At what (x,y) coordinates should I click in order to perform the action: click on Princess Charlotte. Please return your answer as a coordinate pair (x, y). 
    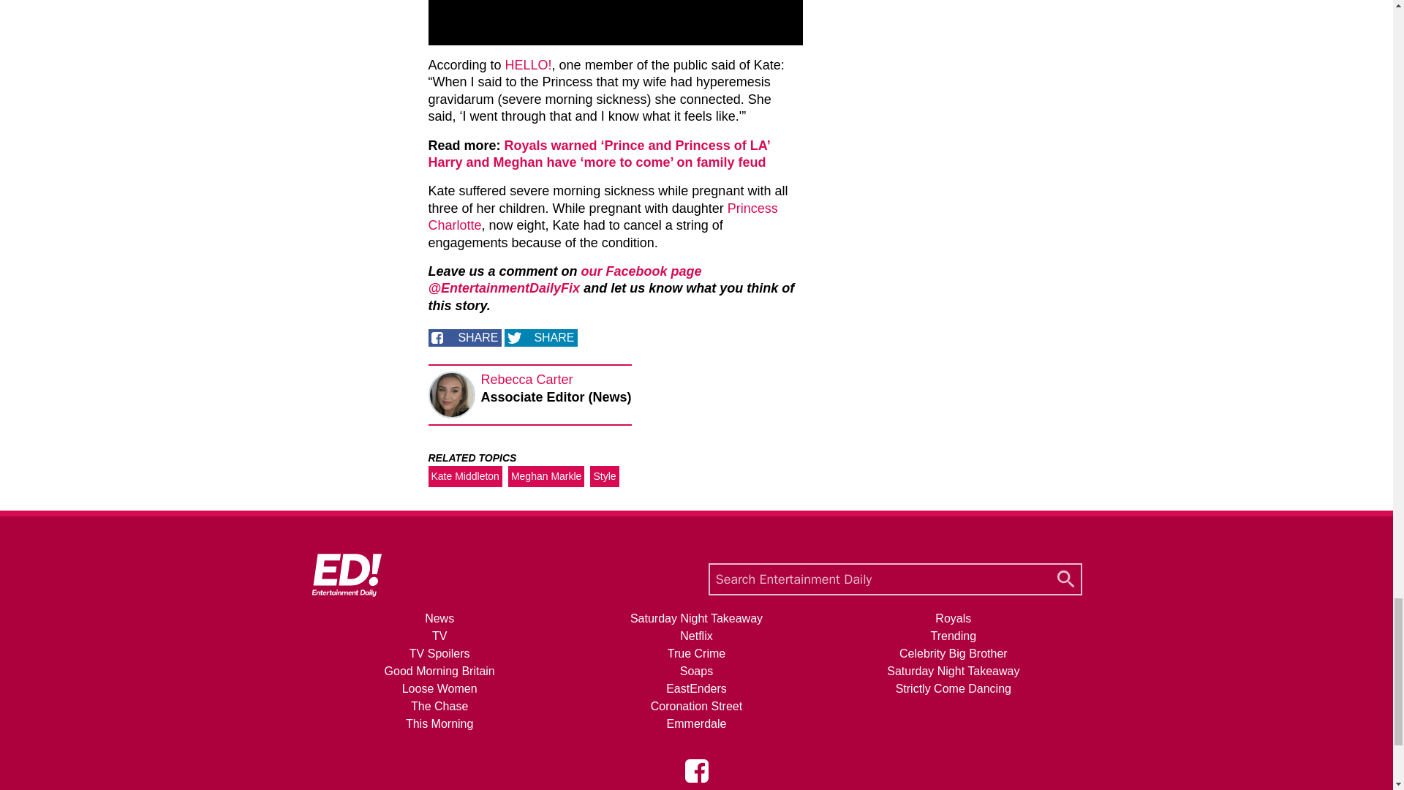
    Looking at the image, I should click on (603, 217).